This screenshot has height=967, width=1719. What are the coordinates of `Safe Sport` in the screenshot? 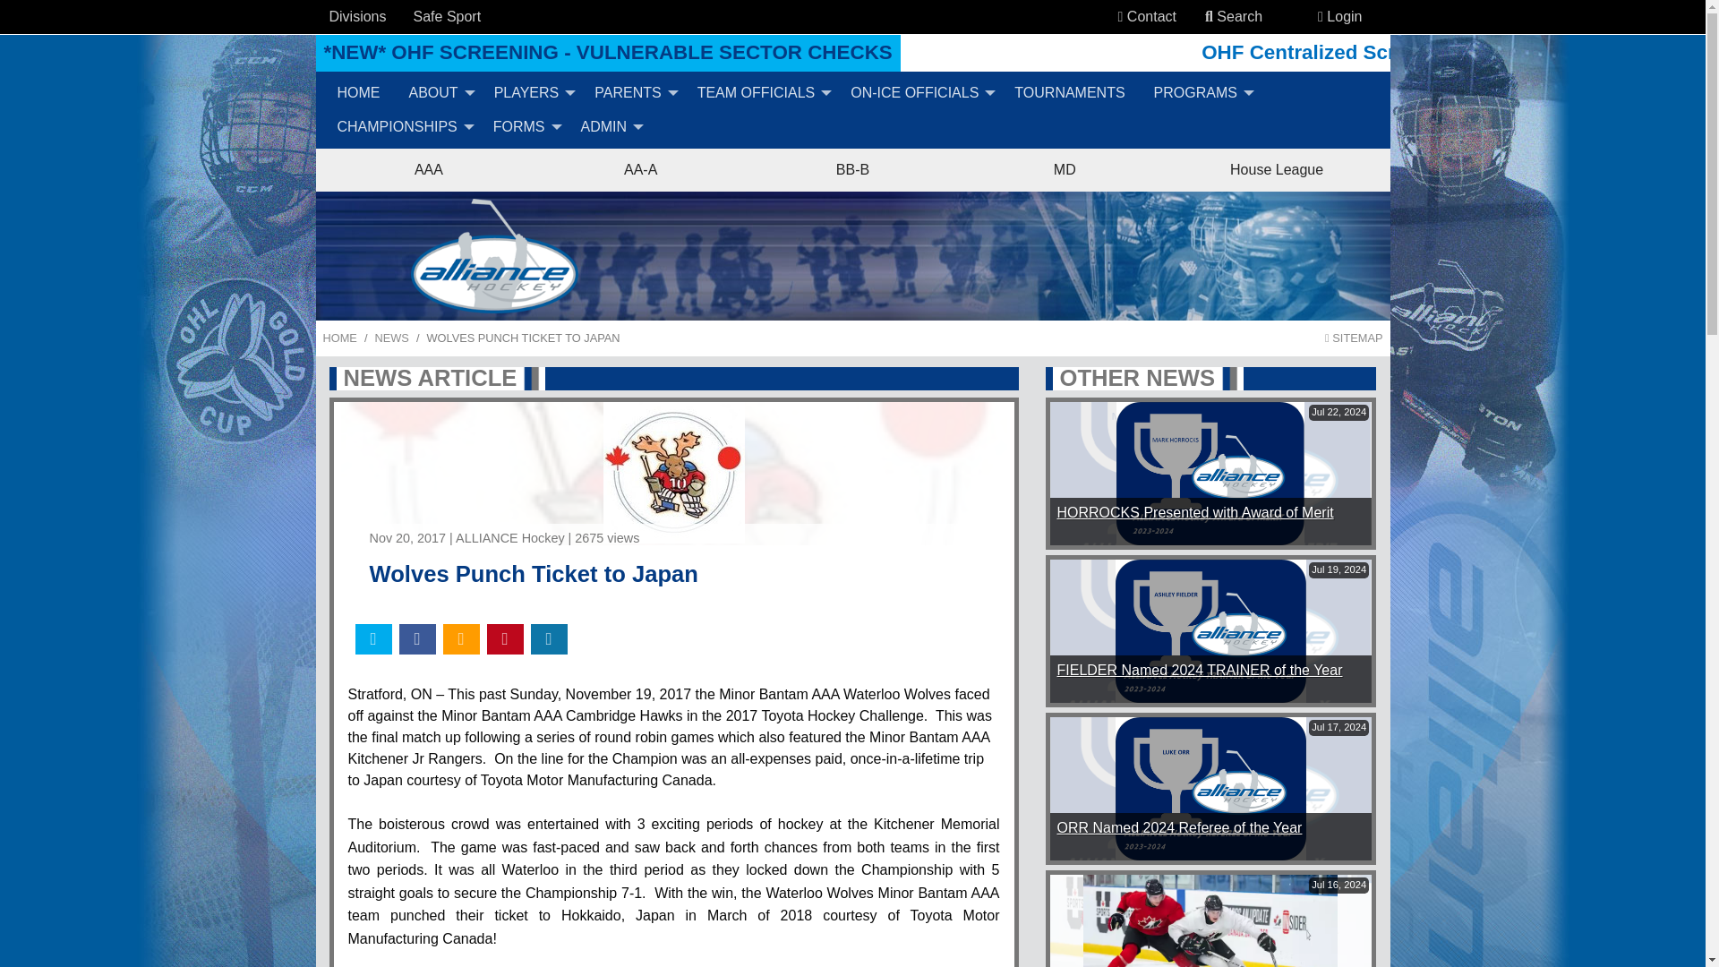 It's located at (448, 16).